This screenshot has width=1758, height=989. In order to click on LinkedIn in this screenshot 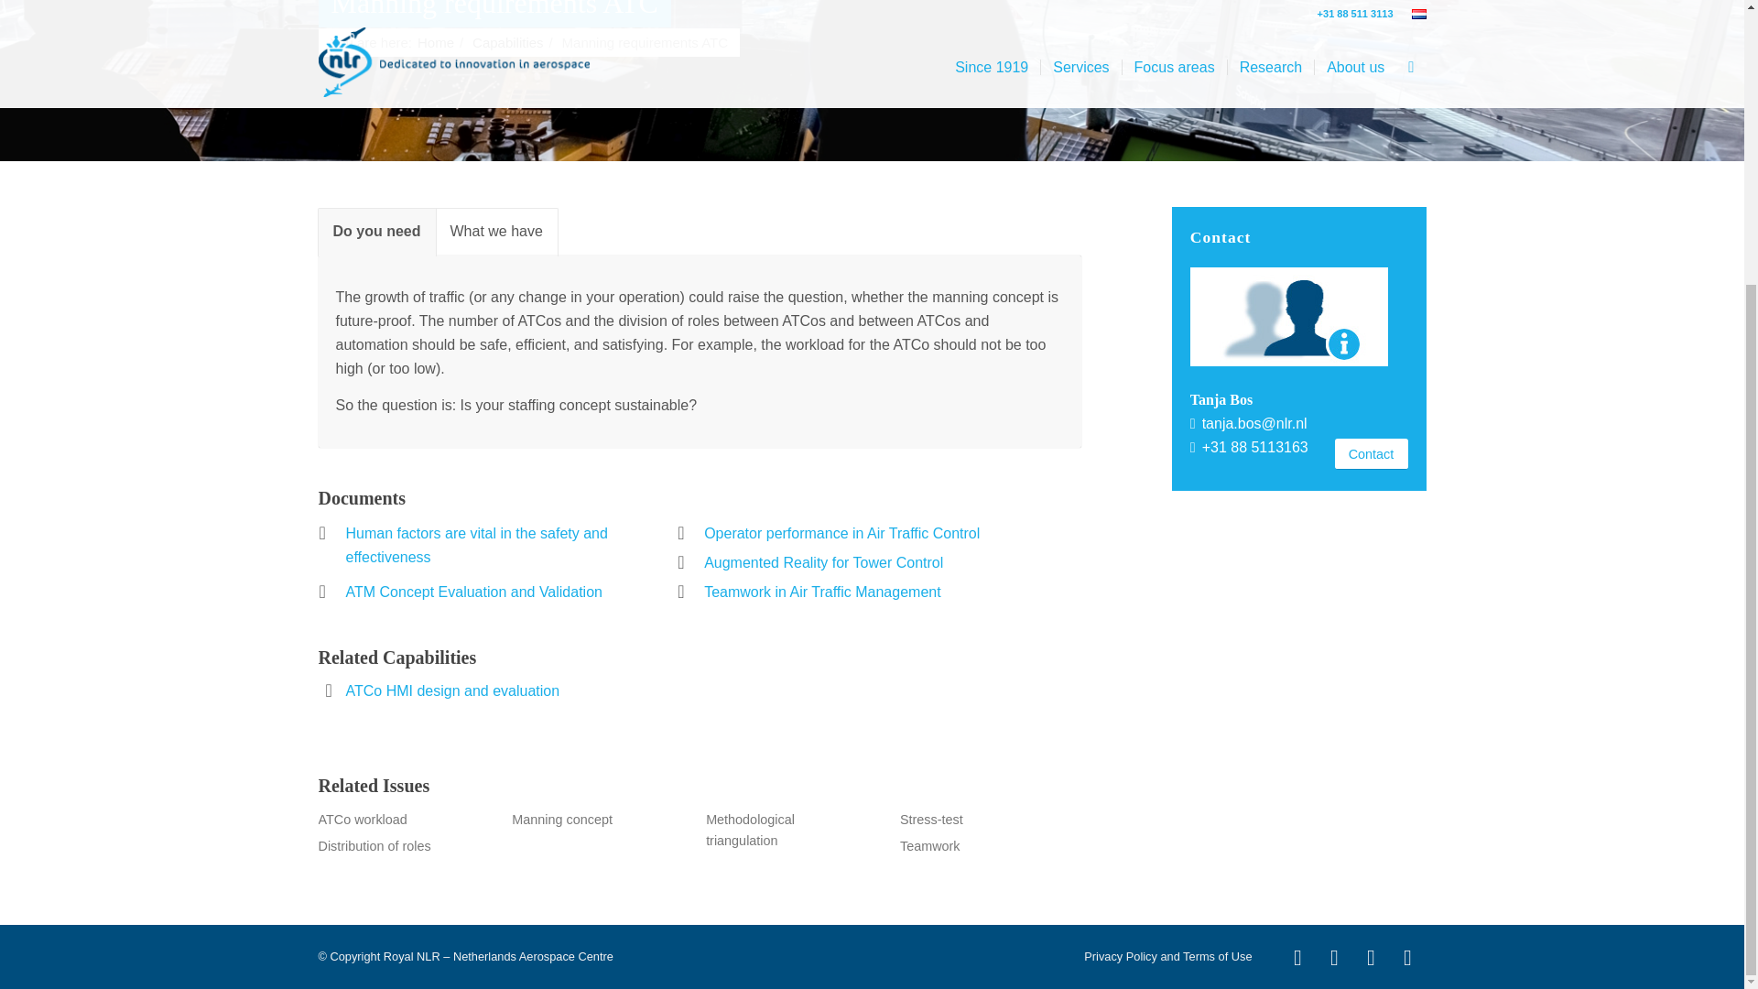, I will do `click(1335, 958)`.